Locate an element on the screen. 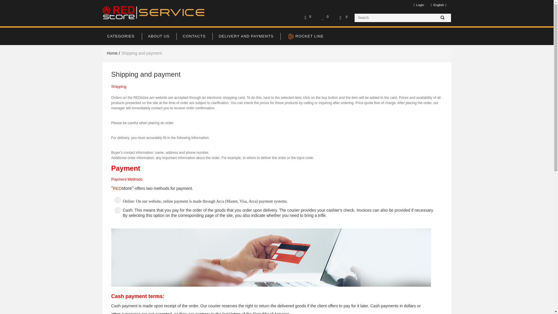 The height and width of the screenshot is (314, 558). 0 is located at coordinates (344, 18).